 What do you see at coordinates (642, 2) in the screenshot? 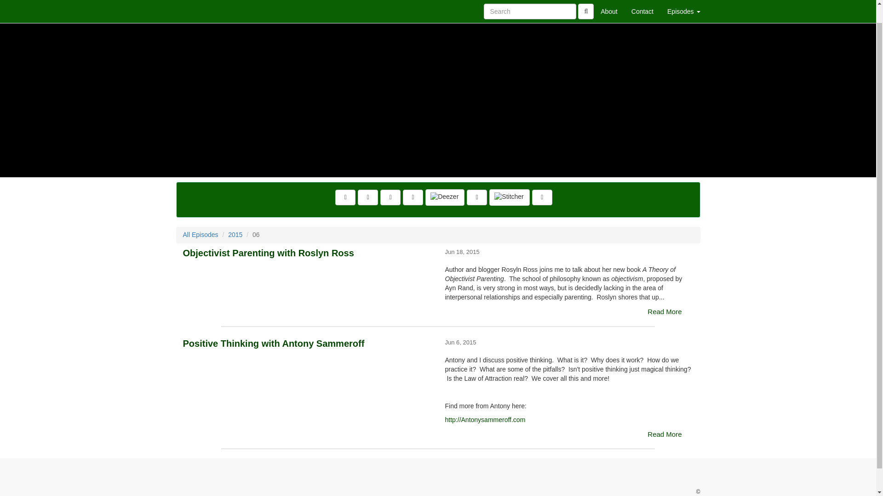
I see `Contact` at bounding box center [642, 2].